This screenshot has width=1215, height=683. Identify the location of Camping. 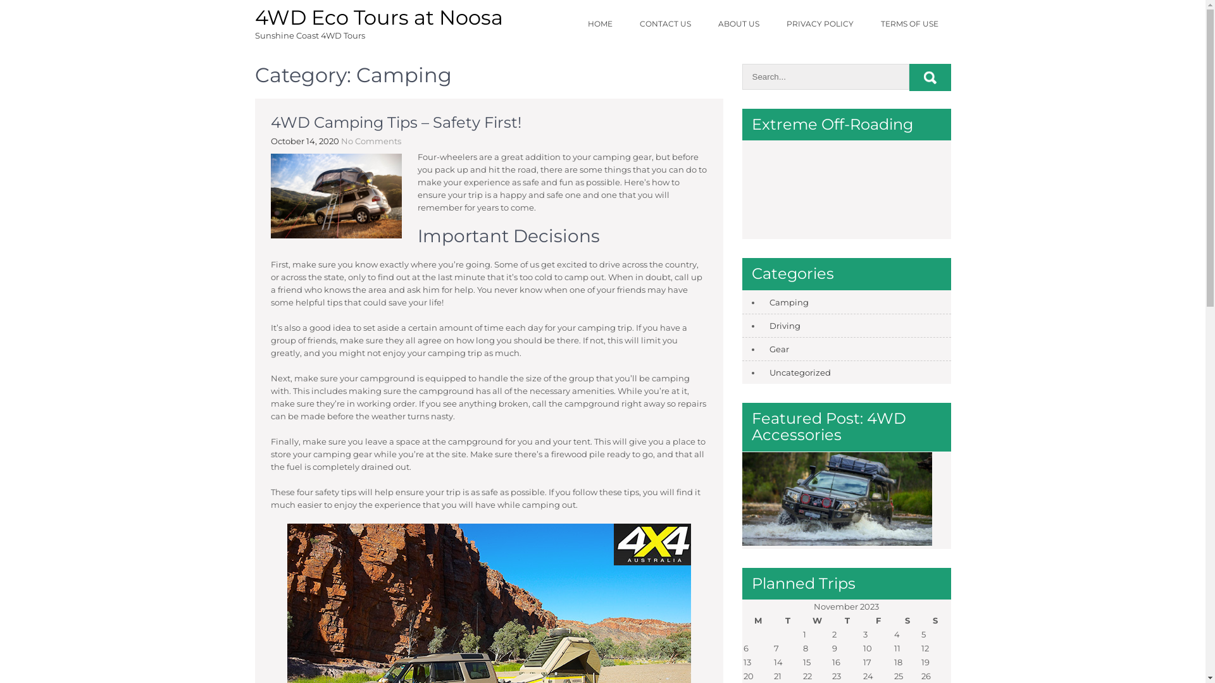
(786, 302).